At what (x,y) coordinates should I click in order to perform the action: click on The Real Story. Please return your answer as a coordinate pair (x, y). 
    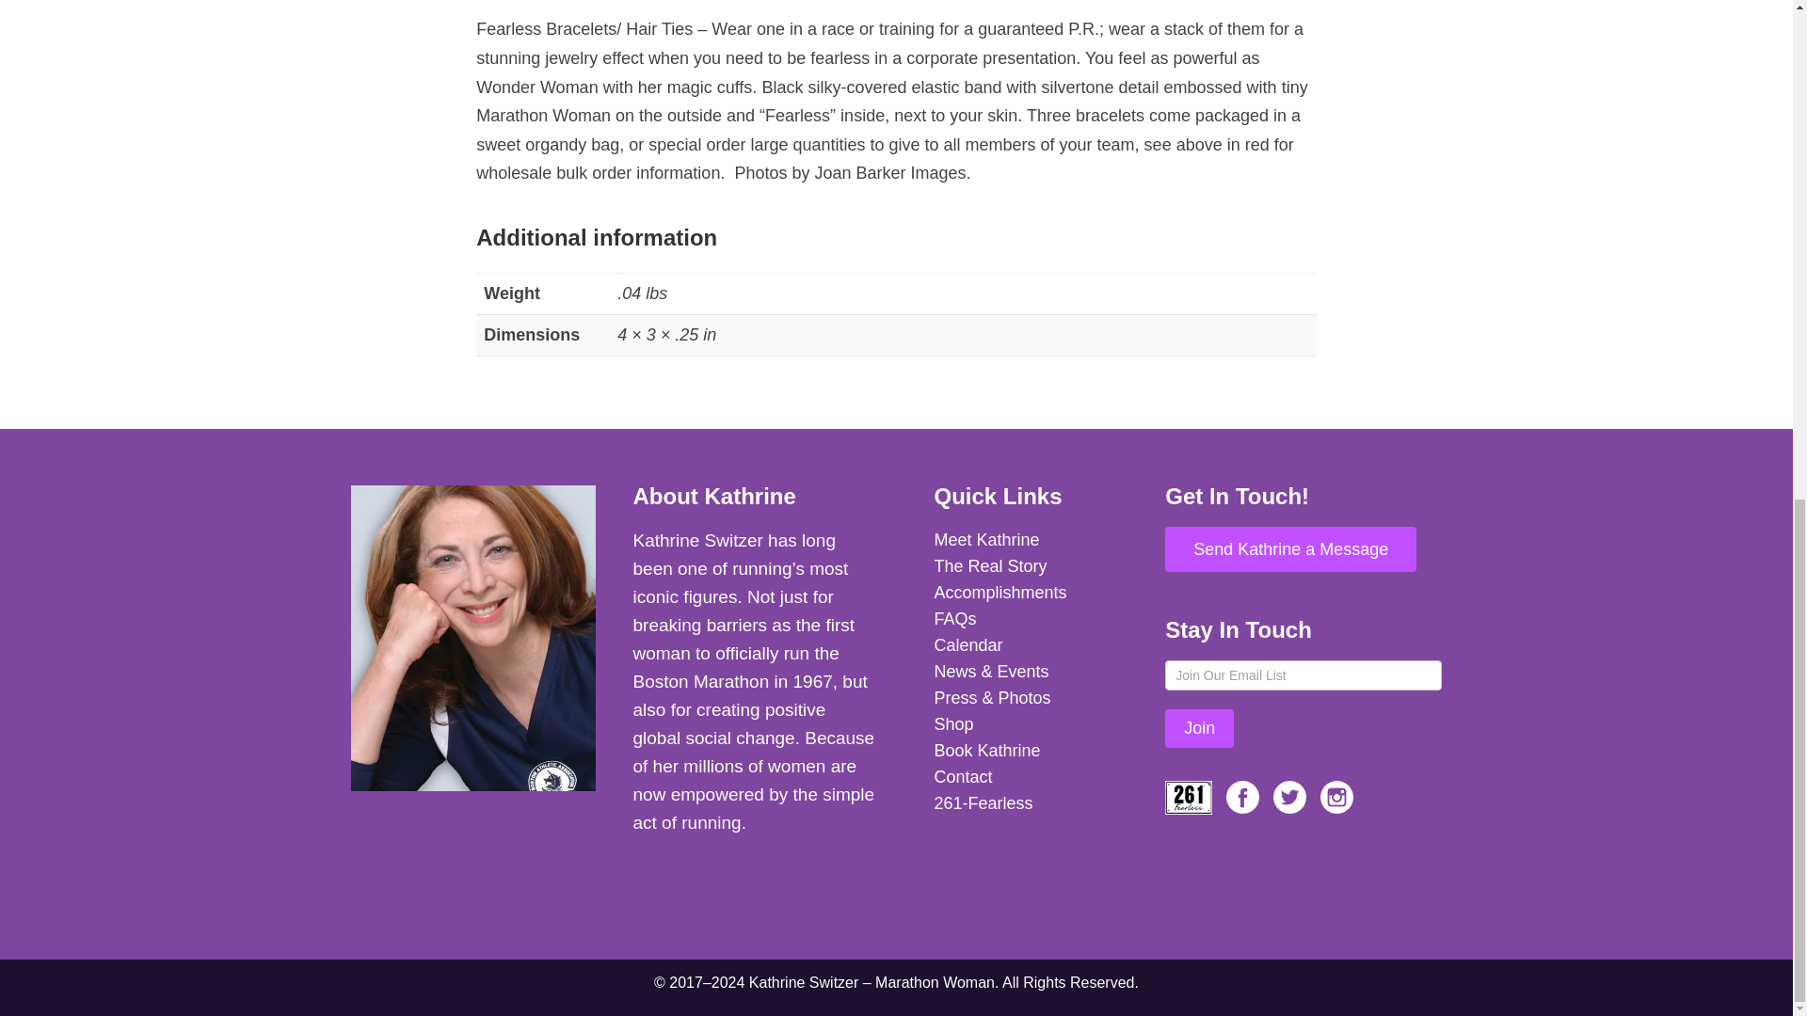
    Looking at the image, I should click on (1031, 565).